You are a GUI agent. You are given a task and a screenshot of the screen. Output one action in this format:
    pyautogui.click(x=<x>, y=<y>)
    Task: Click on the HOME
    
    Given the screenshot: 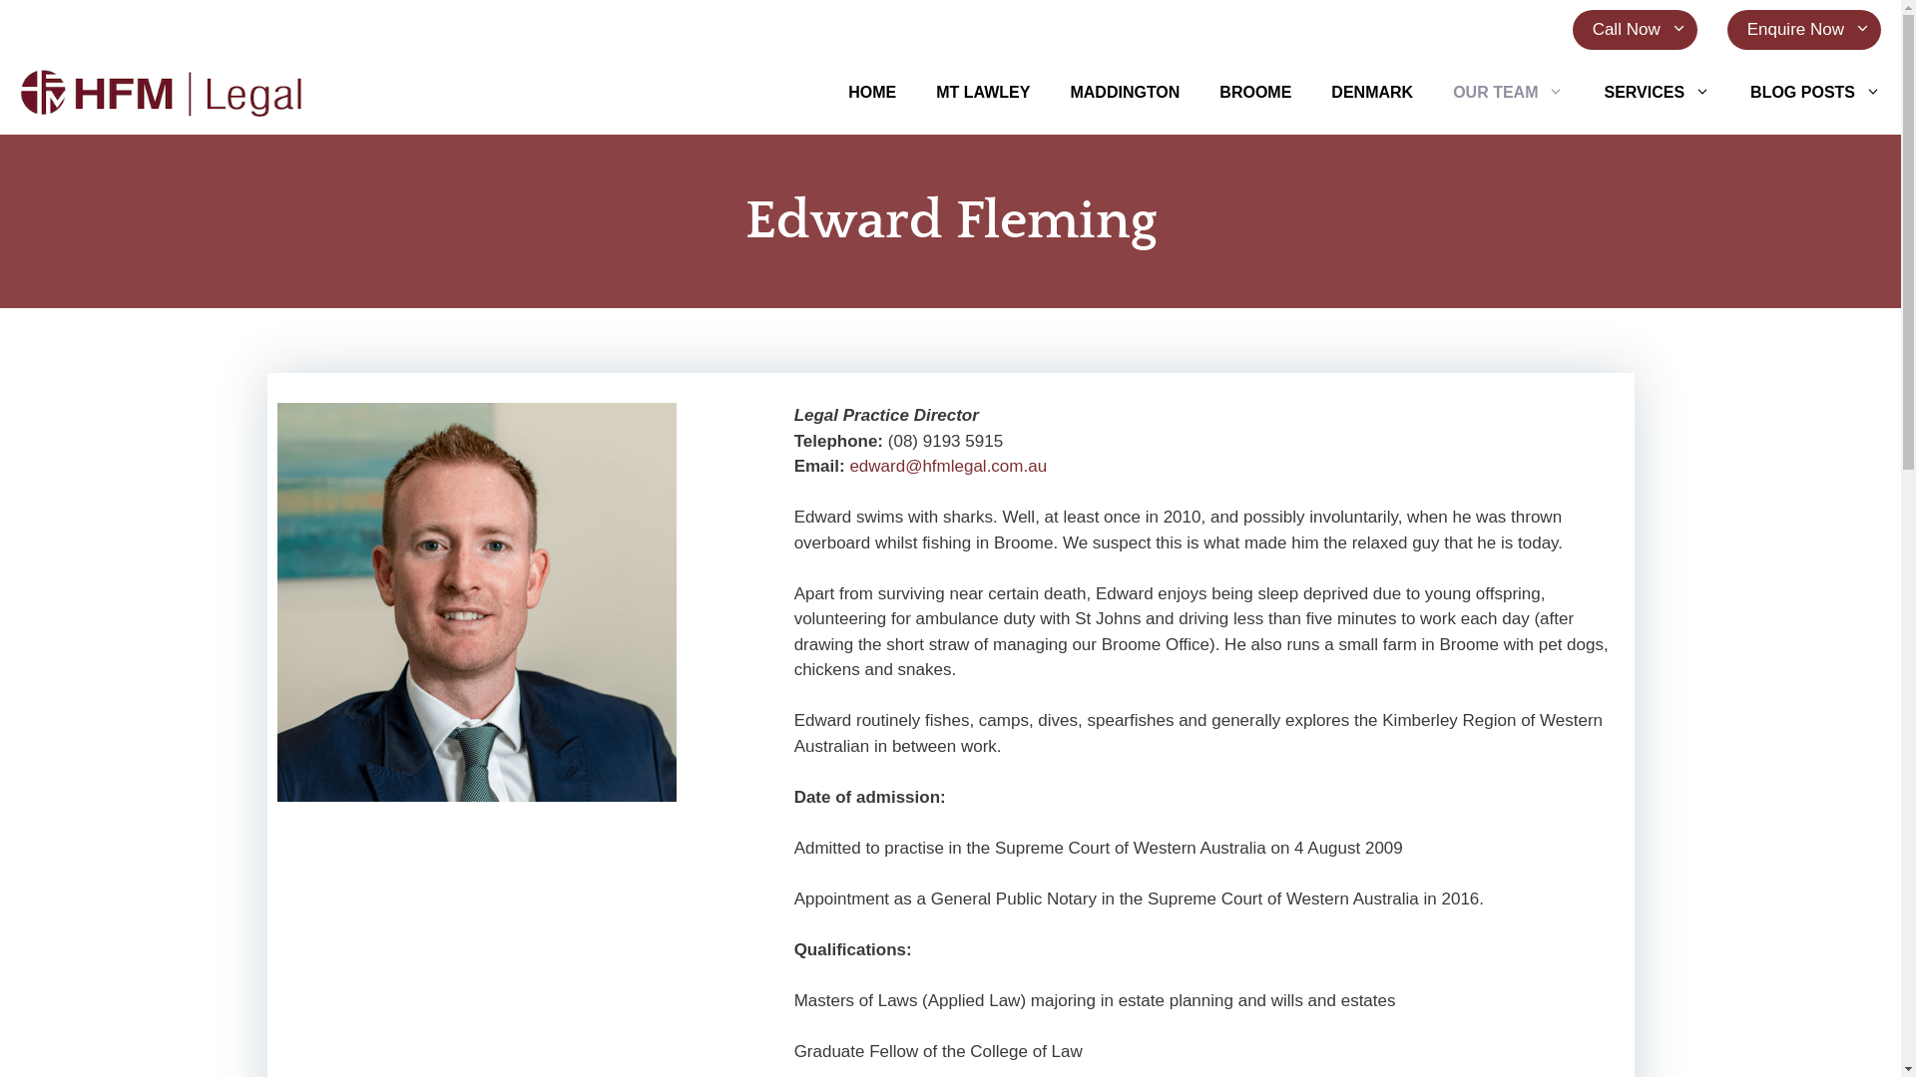 What is the action you would take?
    pyautogui.click(x=872, y=92)
    